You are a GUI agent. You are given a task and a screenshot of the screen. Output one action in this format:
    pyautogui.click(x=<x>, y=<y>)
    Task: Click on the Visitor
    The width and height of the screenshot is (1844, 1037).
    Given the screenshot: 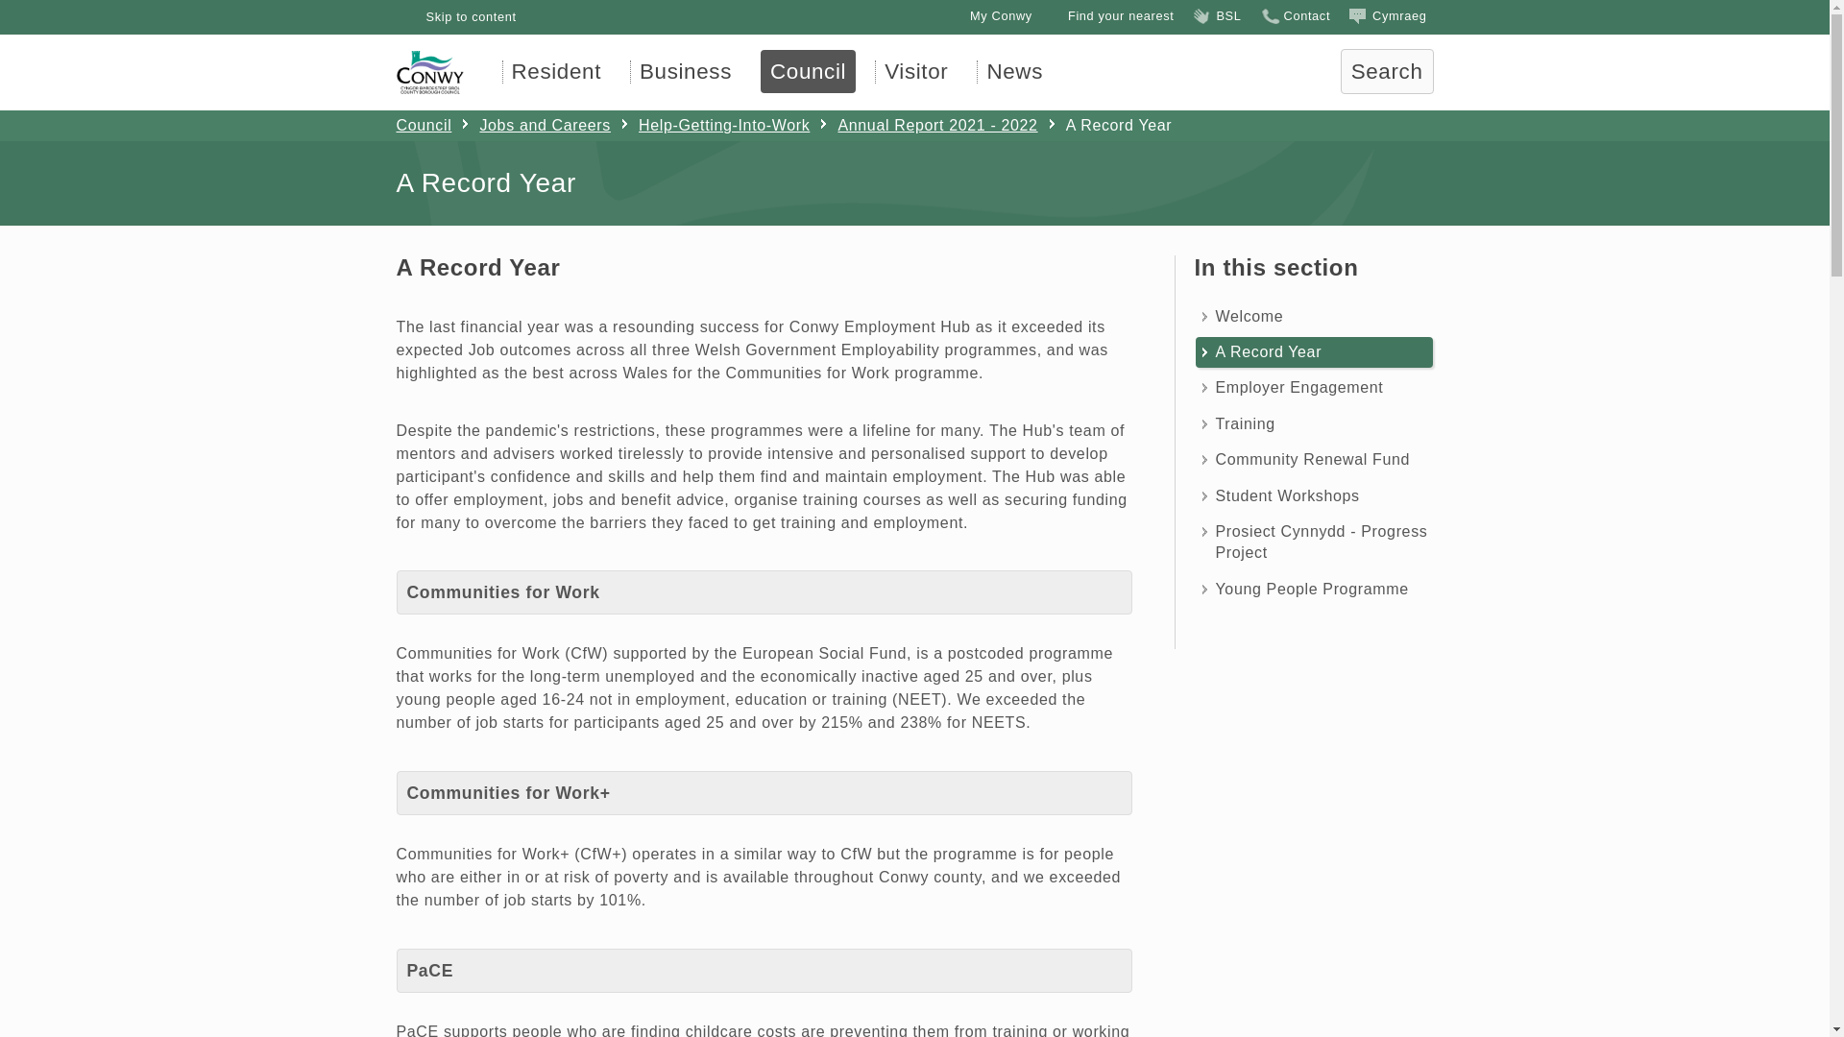 What is the action you would take?
    pyautogui.click(x=915, y=71)
    